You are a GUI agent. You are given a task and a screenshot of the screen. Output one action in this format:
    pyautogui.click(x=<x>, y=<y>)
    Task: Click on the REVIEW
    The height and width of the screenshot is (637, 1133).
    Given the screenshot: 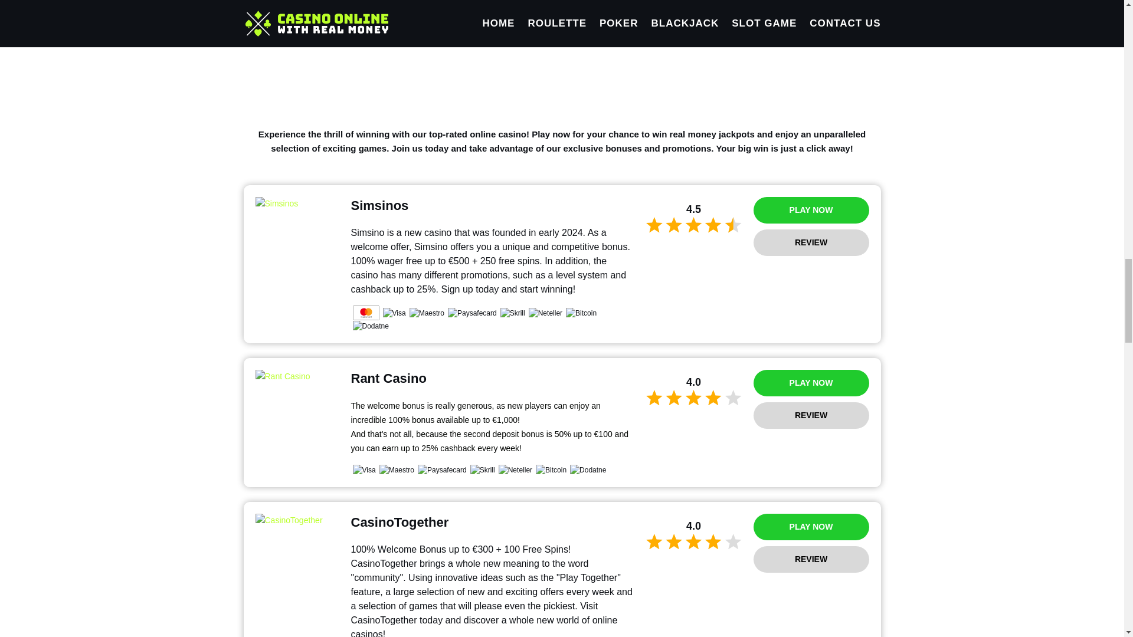 What is the action you would take?
    pyautogui.click(x=811, y=559)
    